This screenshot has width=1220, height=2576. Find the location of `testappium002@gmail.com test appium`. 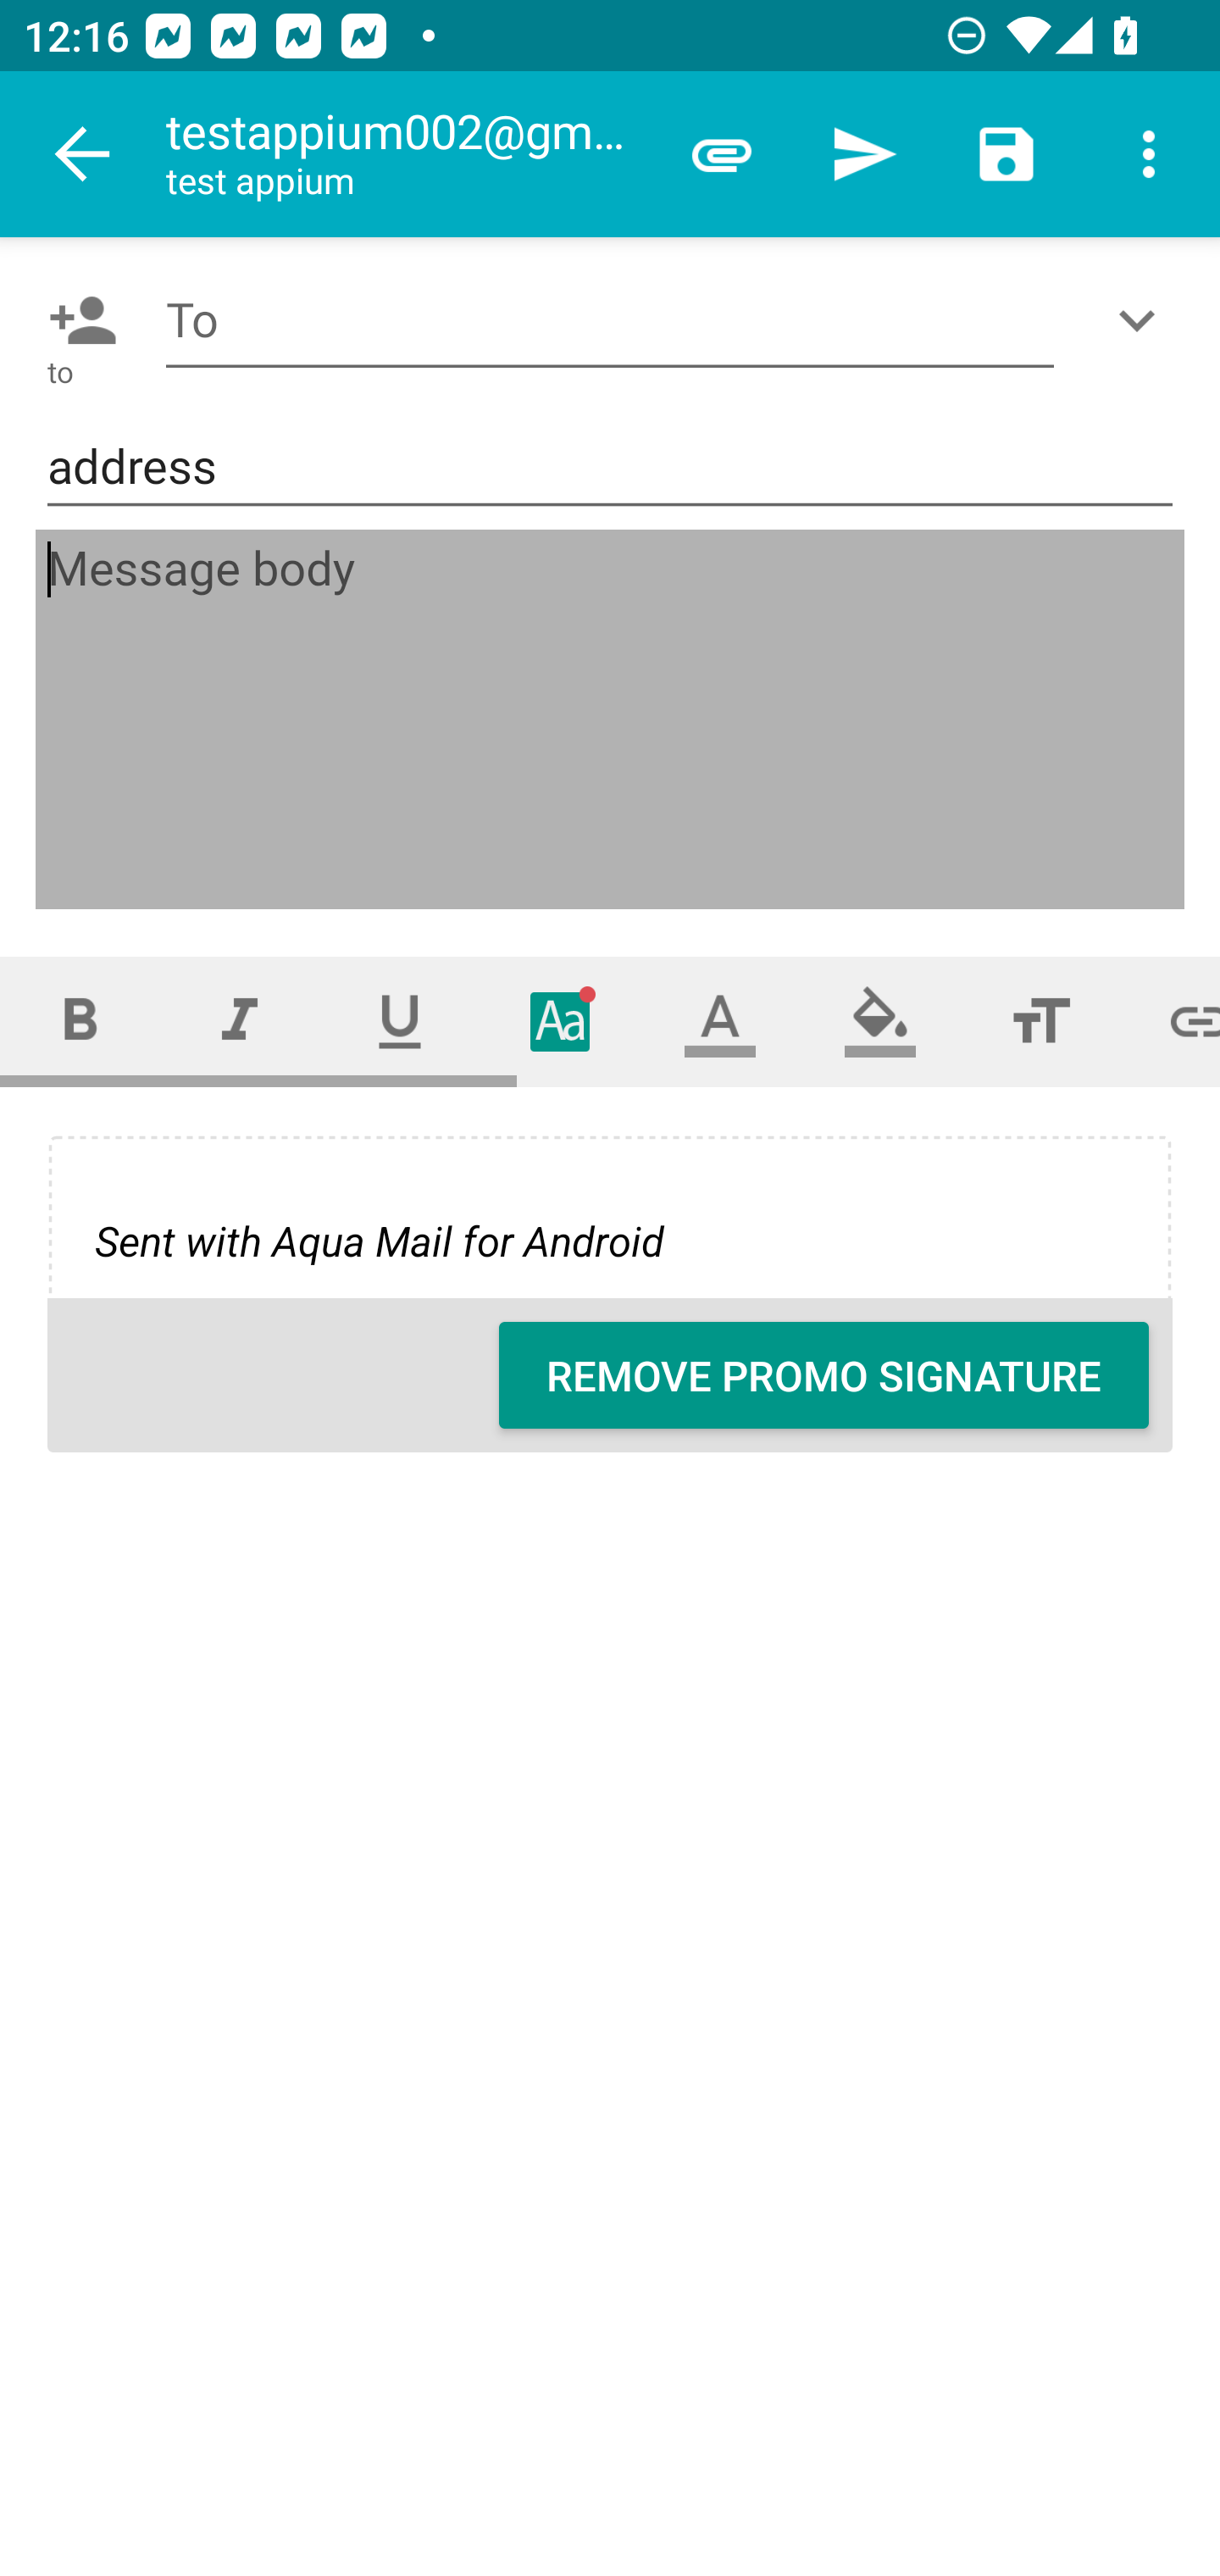

testappium002@gmail.com test appium is located at coordinates (408, 154).